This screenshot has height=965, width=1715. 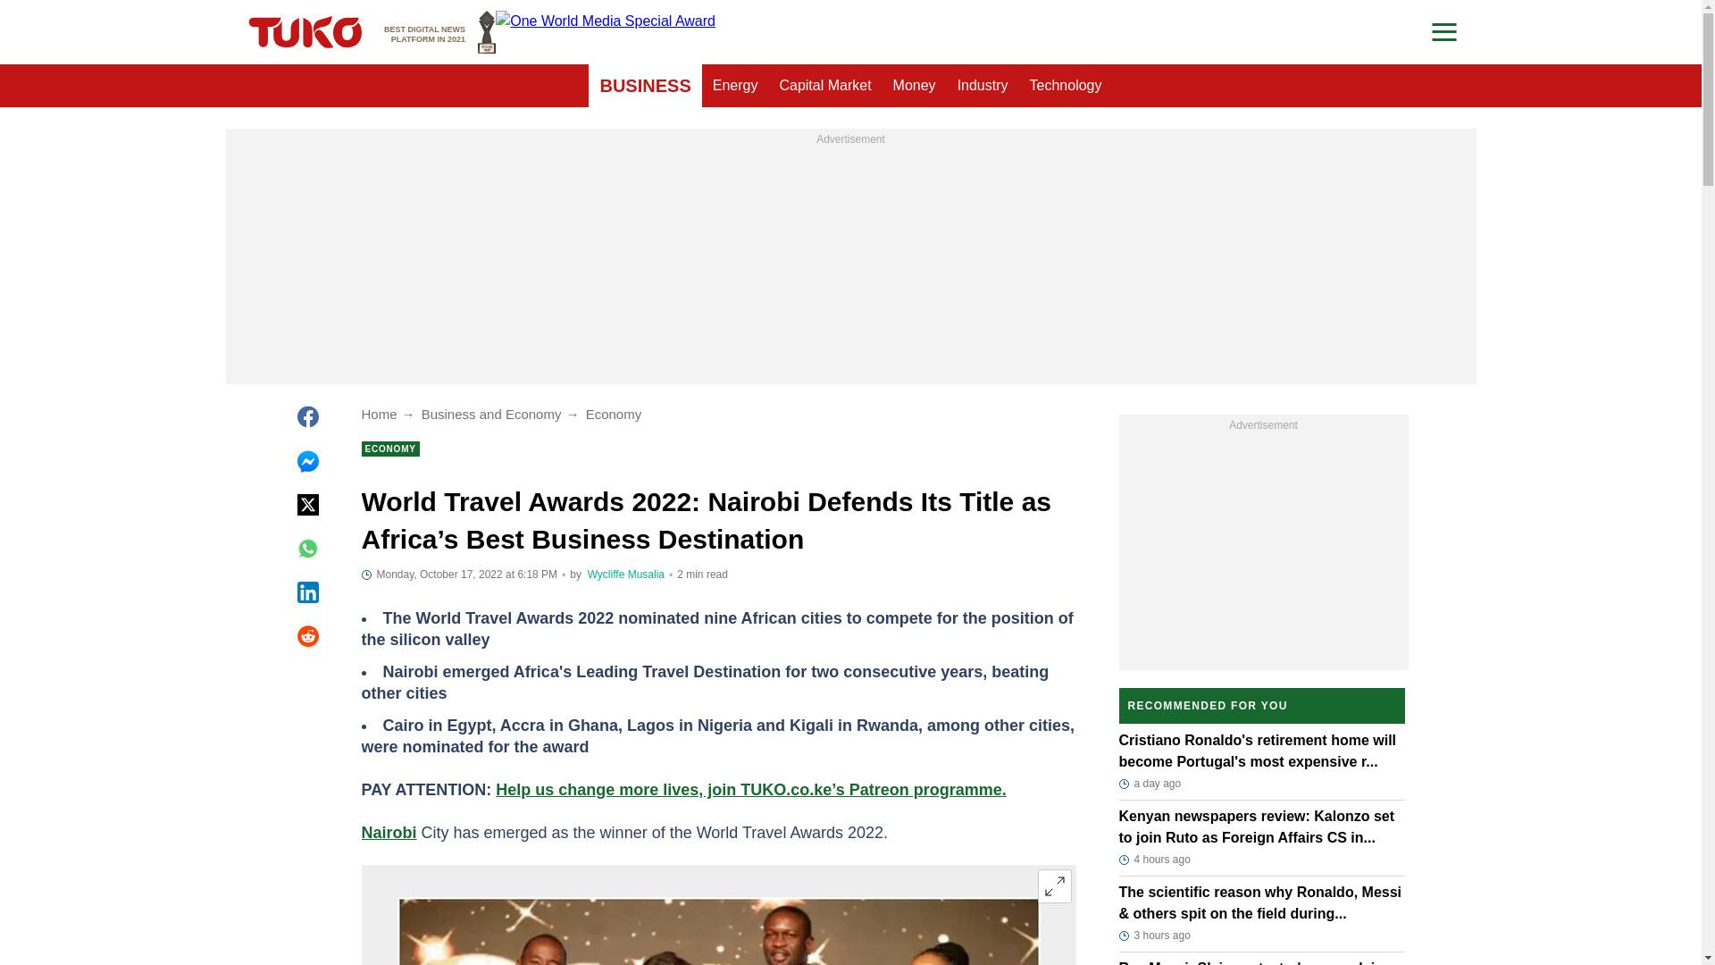 I want to click on Industry, so click(x=1054, y=886).